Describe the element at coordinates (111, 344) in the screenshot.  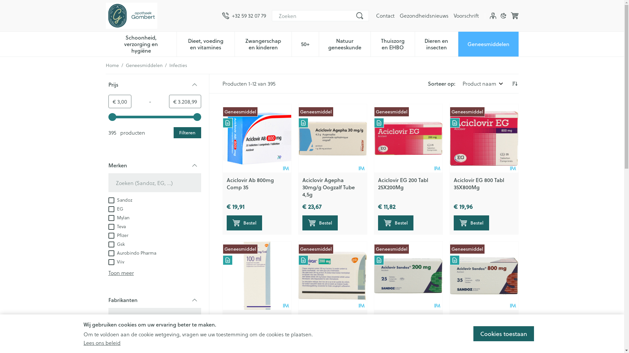
I see `on` at that location.